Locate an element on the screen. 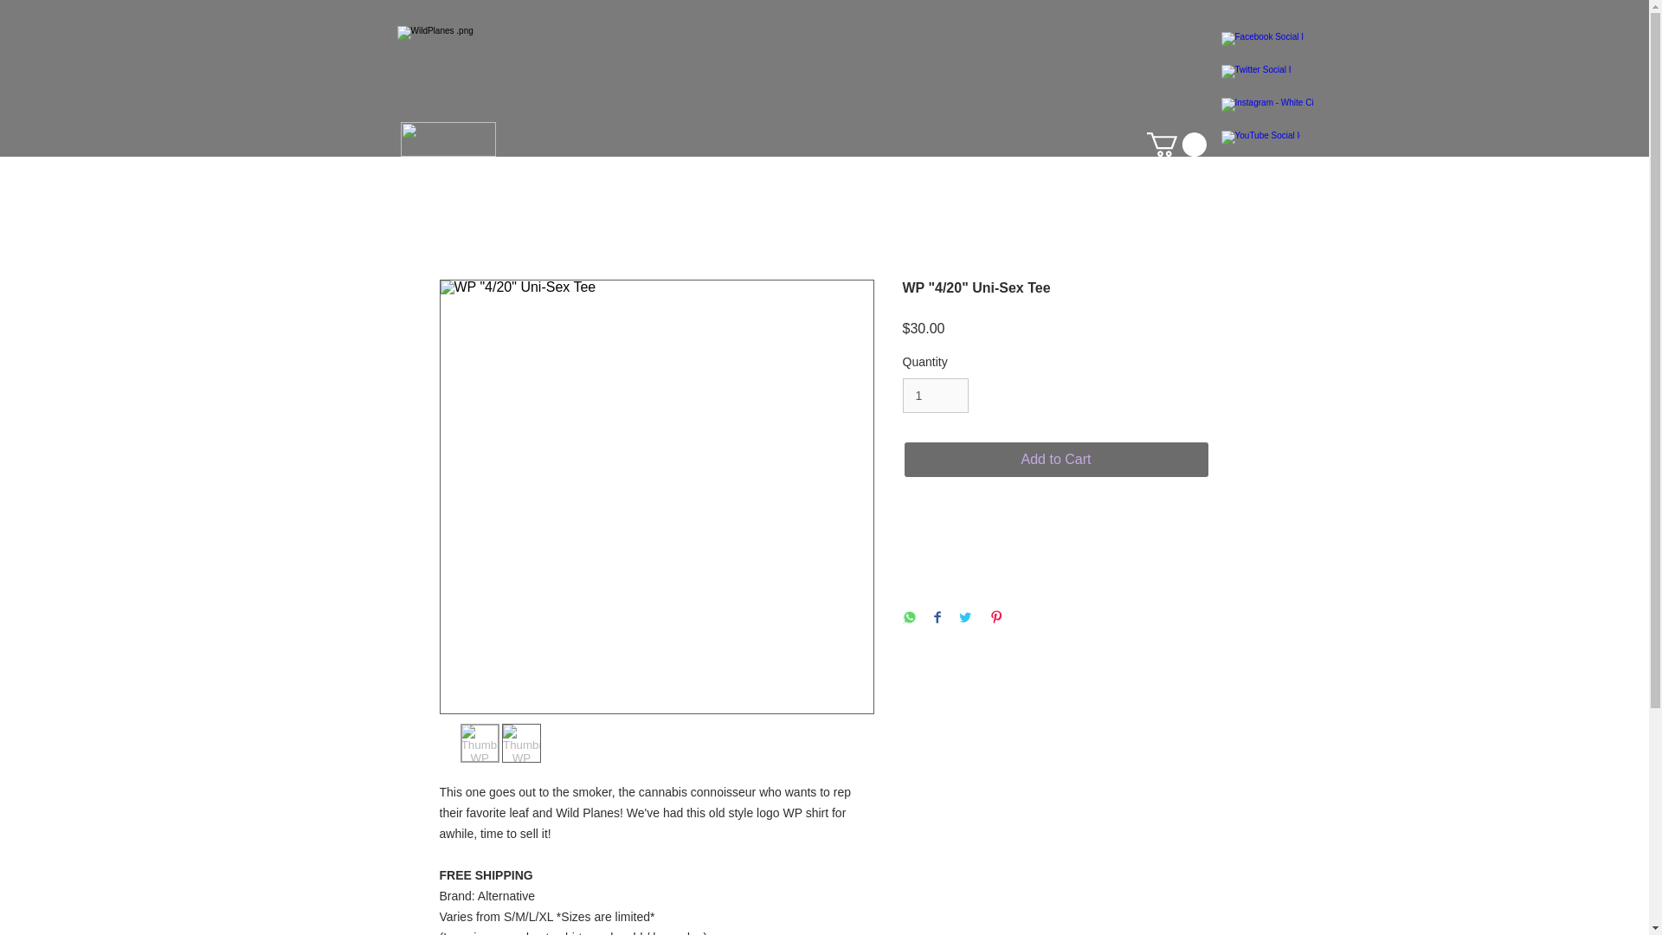 This screenshot has height=935, width=1662. 1 is located at coordinates (935, 397).